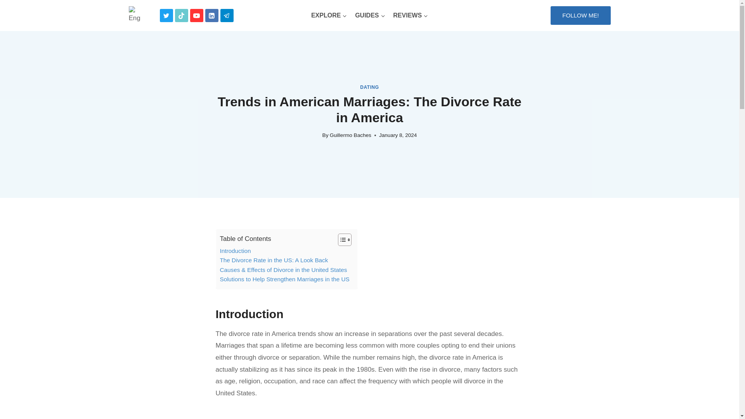  I want to click on EXPLORE, so click(329, 15).